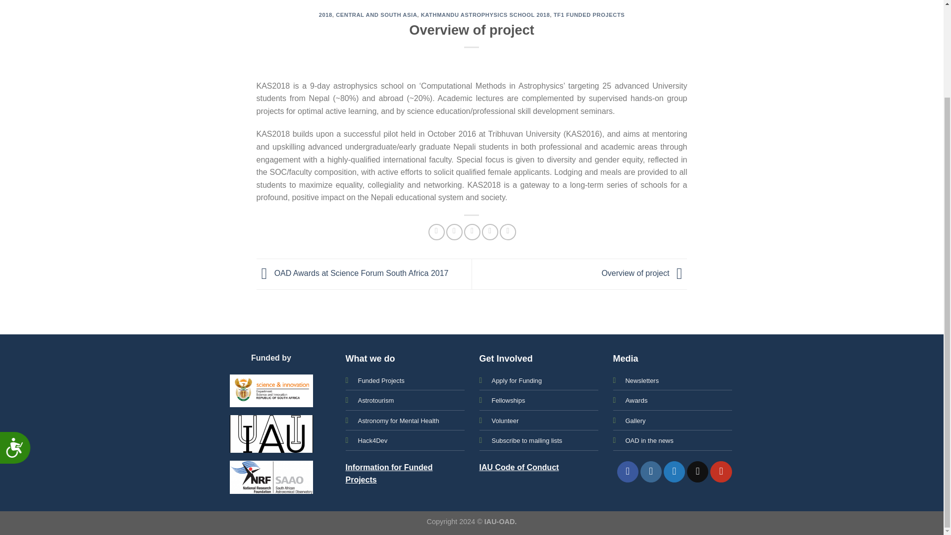  What do you see at coordinates (674, 472) in the screenshot?
I see `Follow on Twitter` at bounding box center [674, 472].